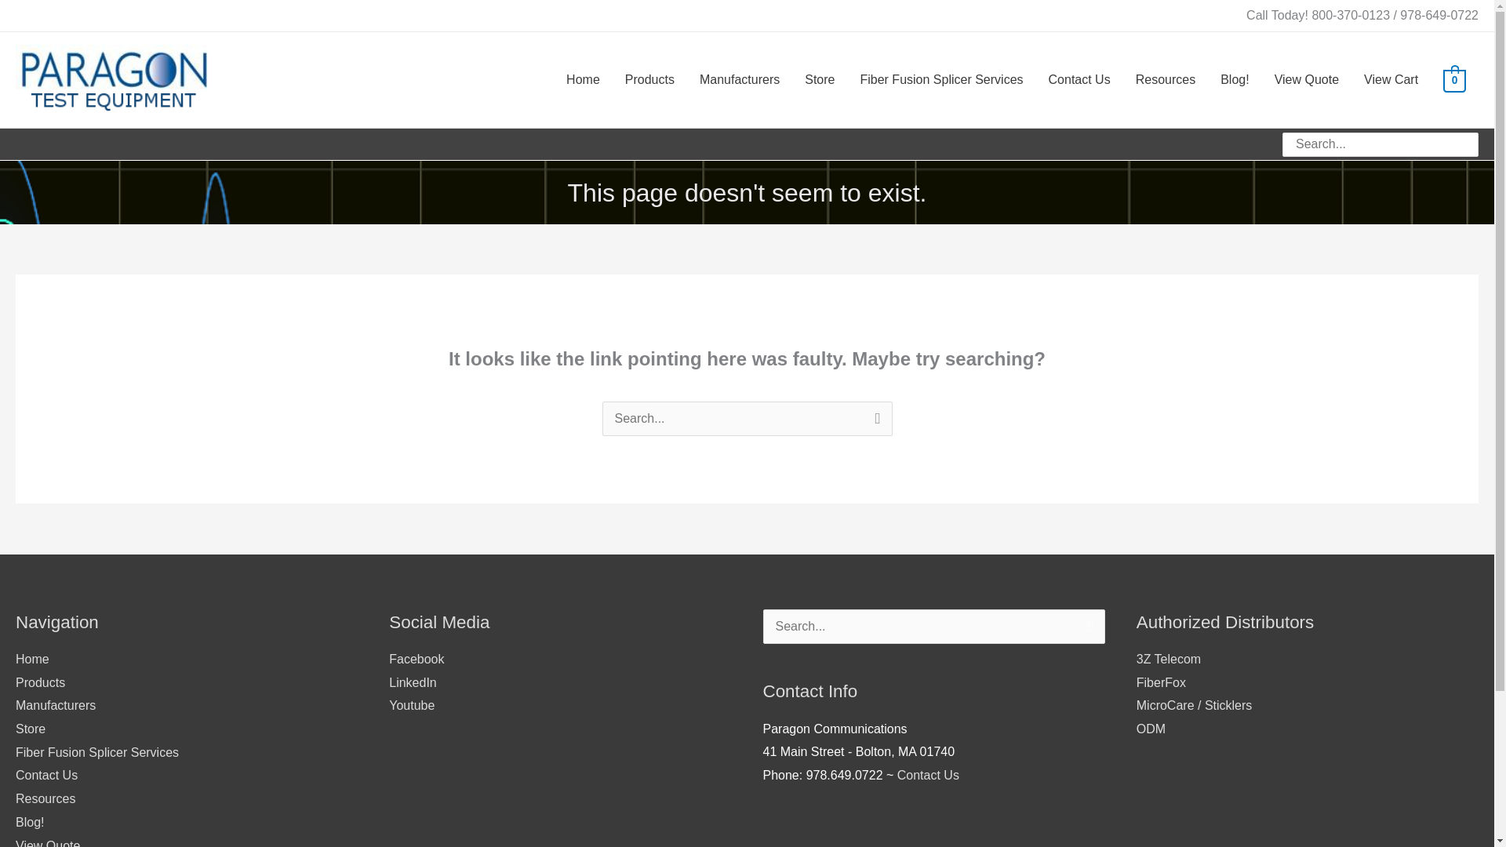 This screenshot has width=1506, height=847. What do you see at coordinates (1161, 682) in the screenshot?
I see `FiberFox` at bounding box center [1161, 682].